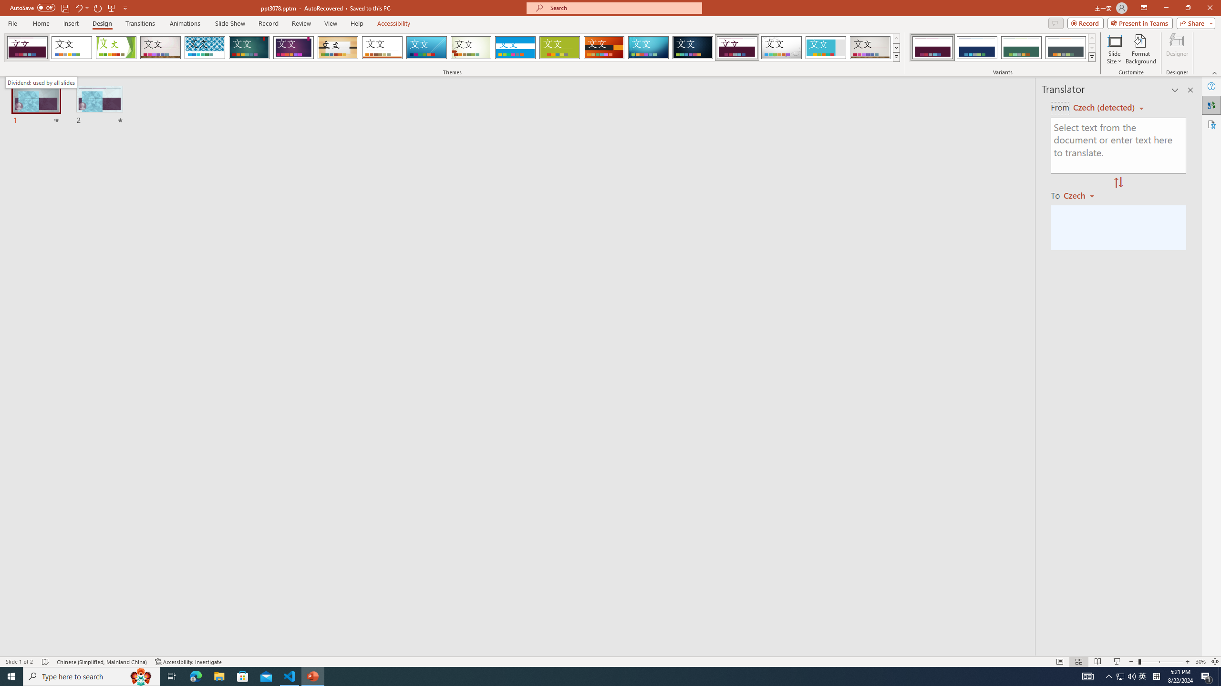 This screenshot has height=686, width=1221. Describe the element at coordinates (604, 48) in the screenshot. I see `Berlin` at that location.